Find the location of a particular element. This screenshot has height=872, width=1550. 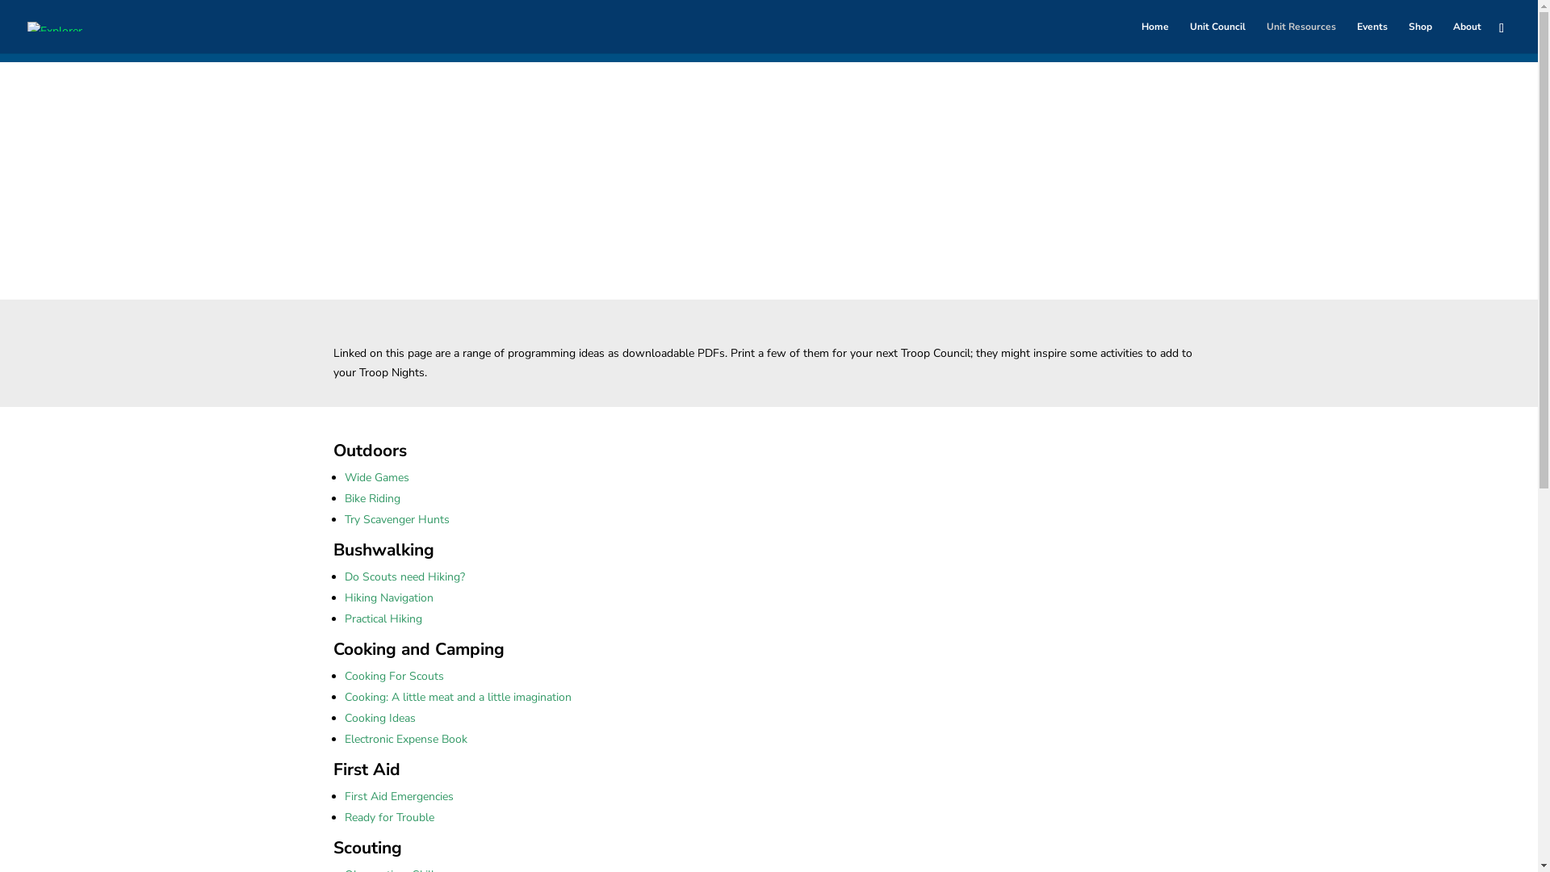

Events is located at coordinates (1372, 37).